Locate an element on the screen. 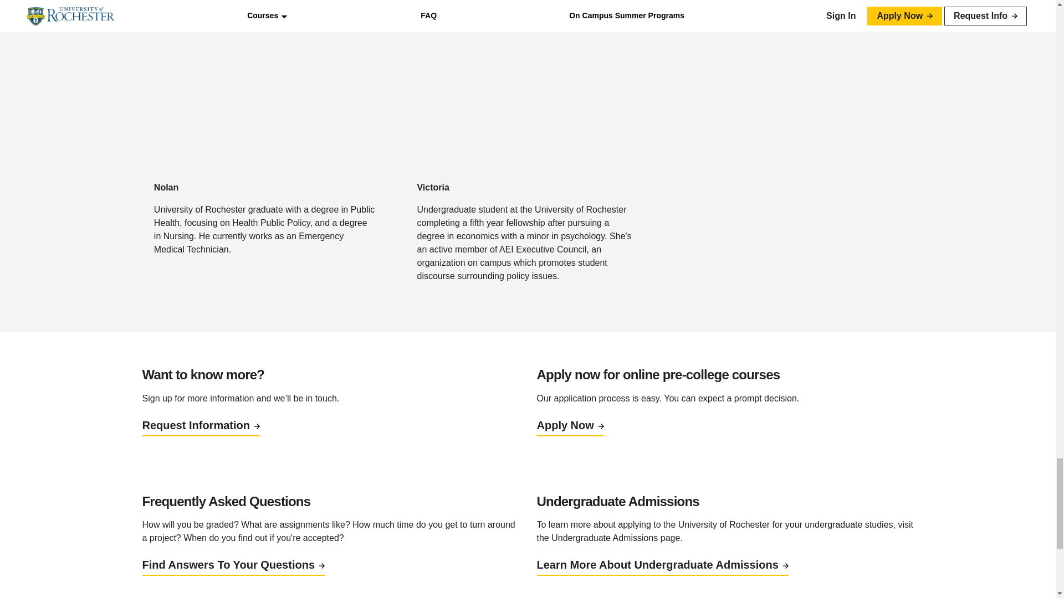 The image size is (1064, 598). Learn More About Undergraduate Admissions is located at coordinates (662, 565).